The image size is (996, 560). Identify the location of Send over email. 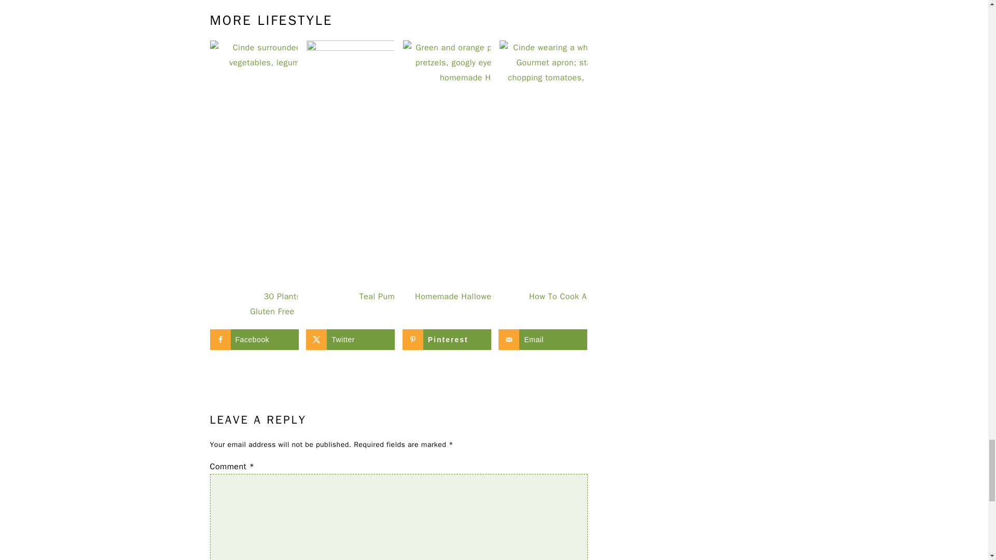
(543, 340).